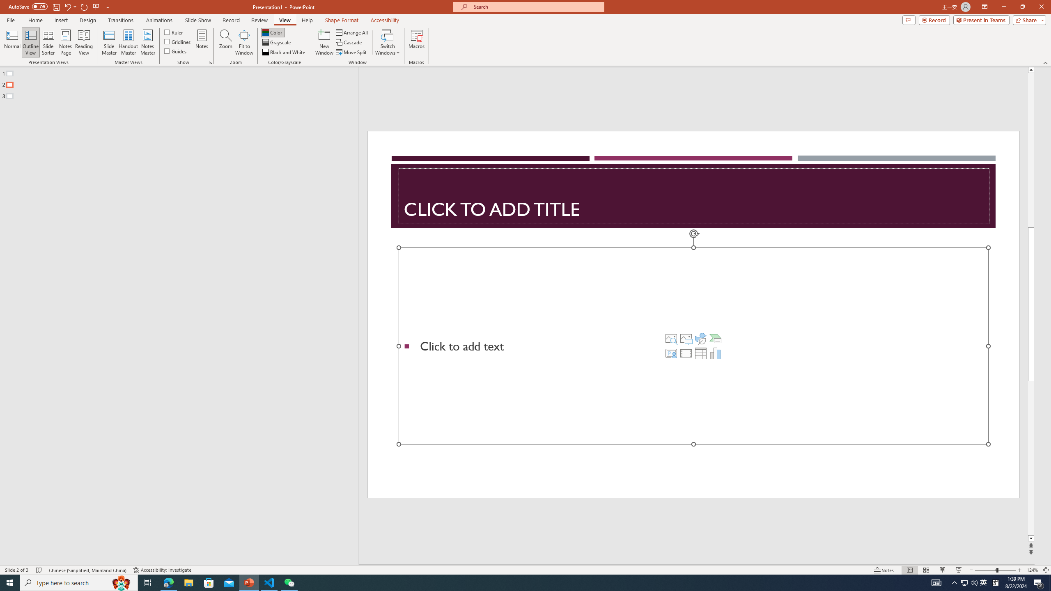 The image size is (1051, 591). I want to click on Guides, so click(176, 51).